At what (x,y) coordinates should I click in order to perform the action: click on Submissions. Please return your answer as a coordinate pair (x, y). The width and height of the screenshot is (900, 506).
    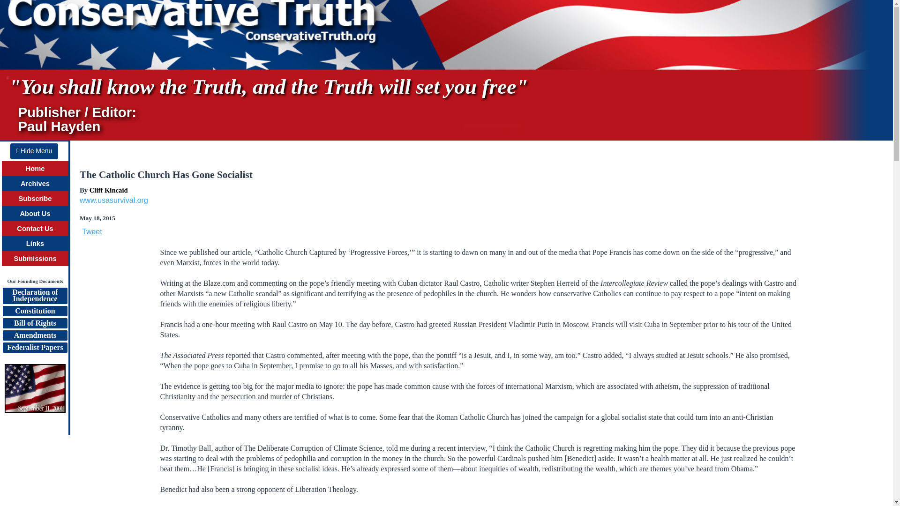
    Looking at the image, I should click on (114, 201).